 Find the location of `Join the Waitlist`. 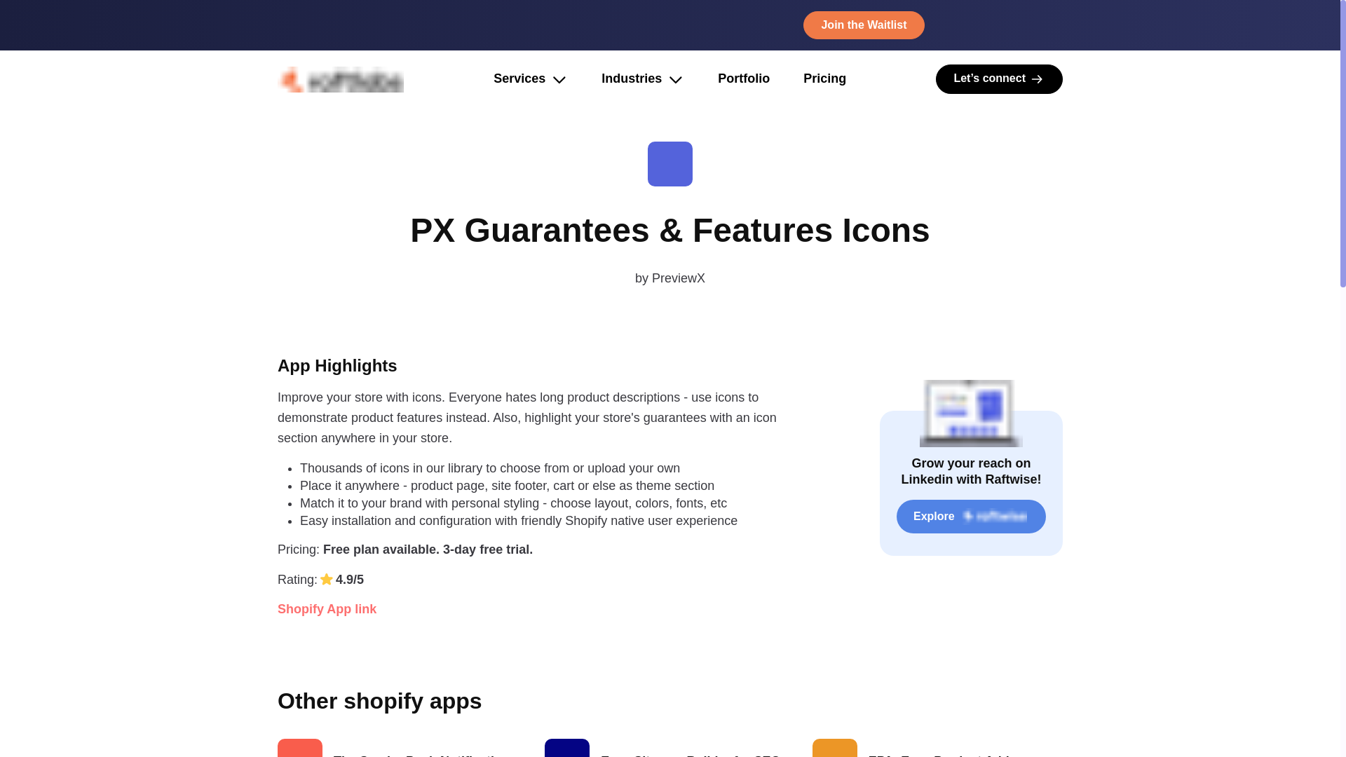

Join the Waitlist is located at coordinates (864, 25).